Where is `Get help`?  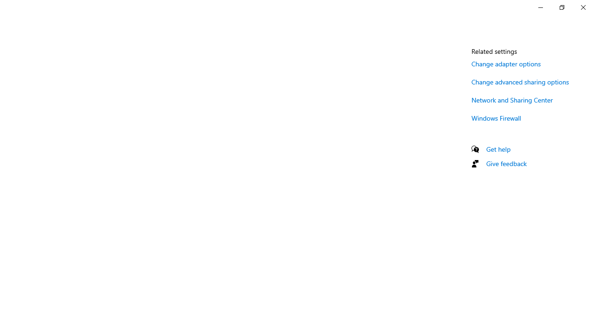 Get help is located at coordinates (498, 149).